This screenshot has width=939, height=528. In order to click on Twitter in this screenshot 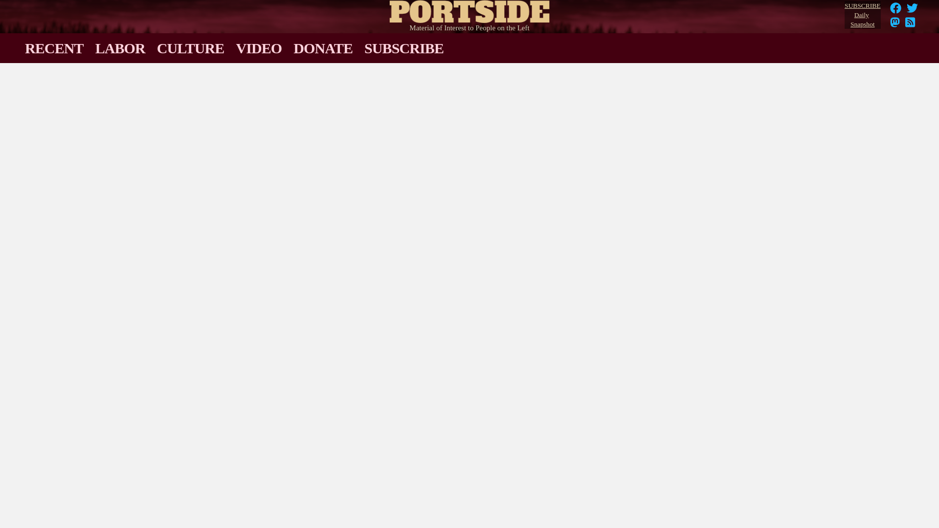, I will do `click(469, 9)`.